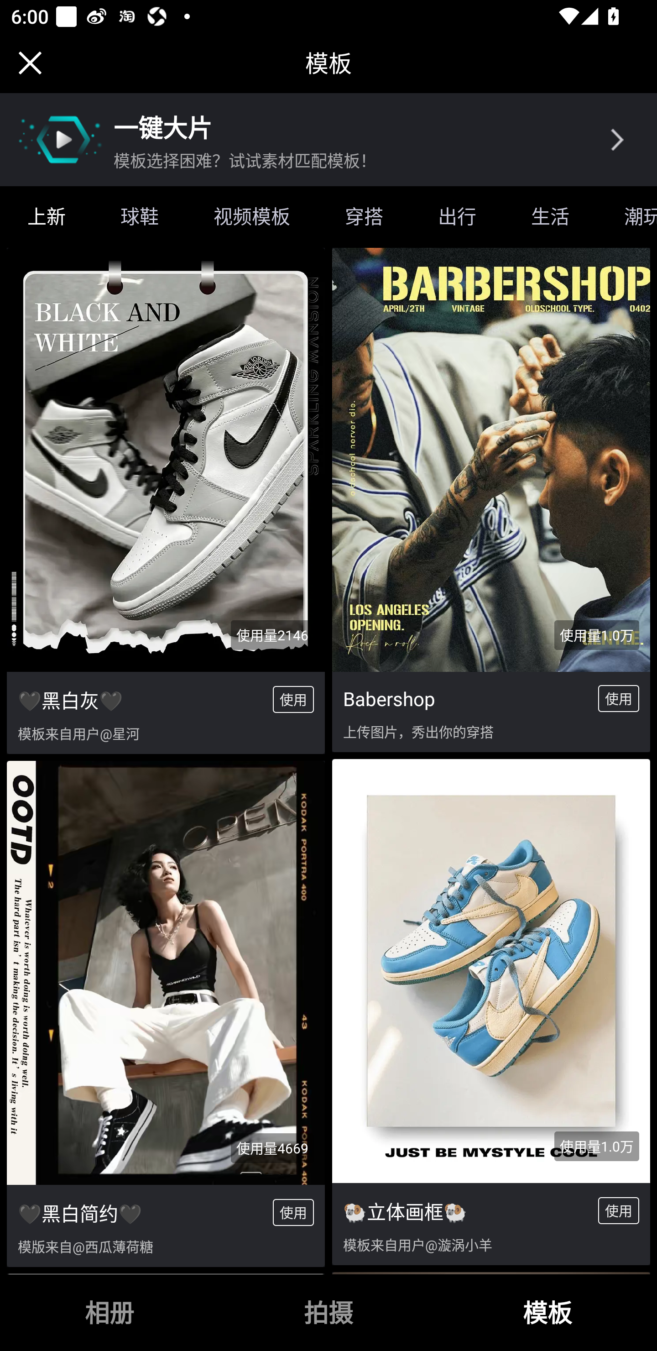 Image resolution: width=657 pixels, height=1351 pixels. What do you see at coordinates (547, 1313) in the screenshot?
I see `模板` at bounding box center [547, 1313].